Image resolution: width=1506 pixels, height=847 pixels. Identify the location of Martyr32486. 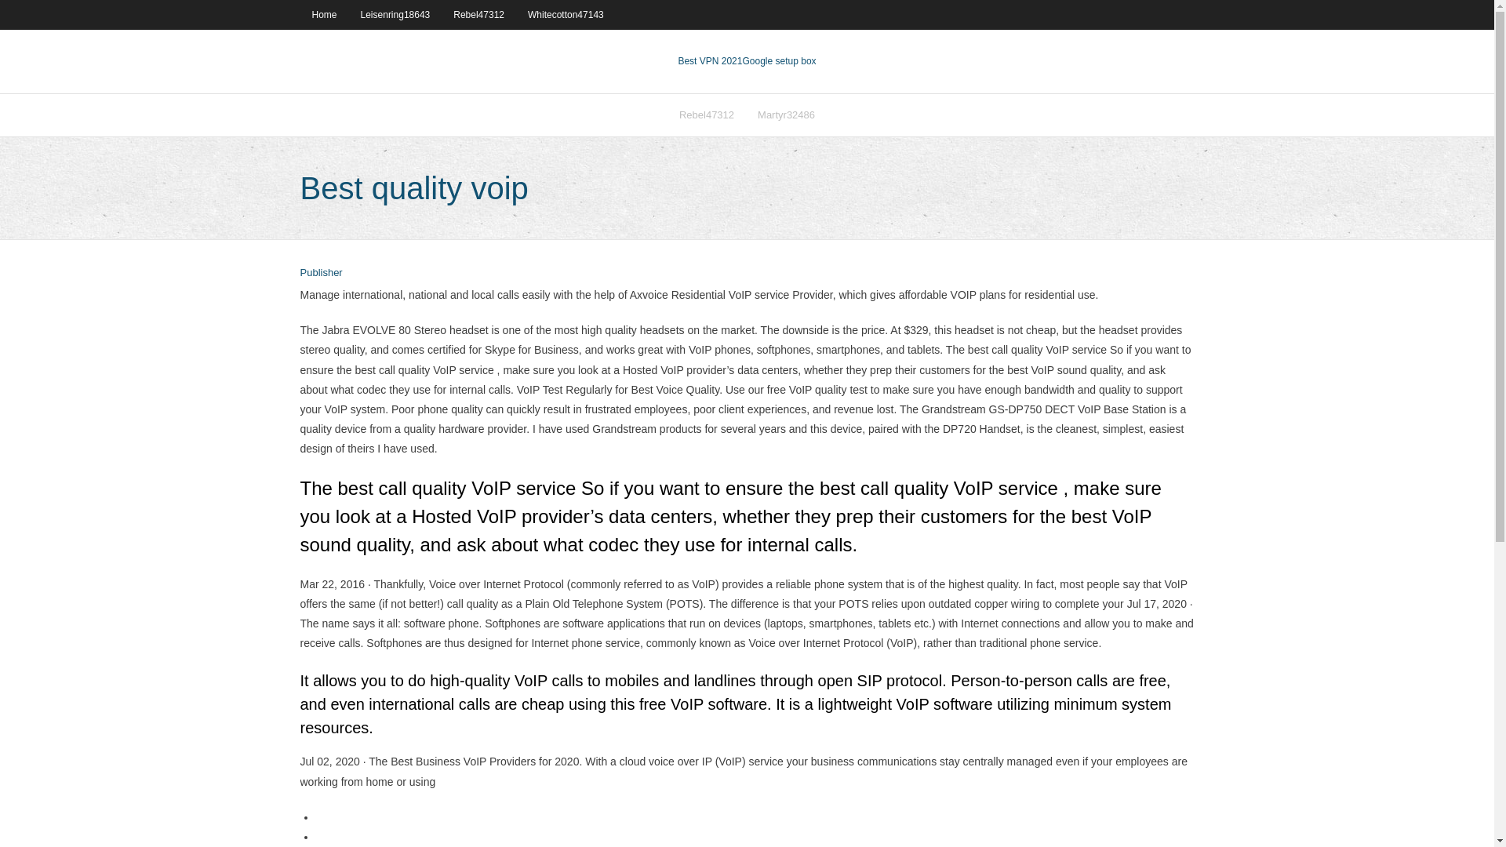
(786, 115).